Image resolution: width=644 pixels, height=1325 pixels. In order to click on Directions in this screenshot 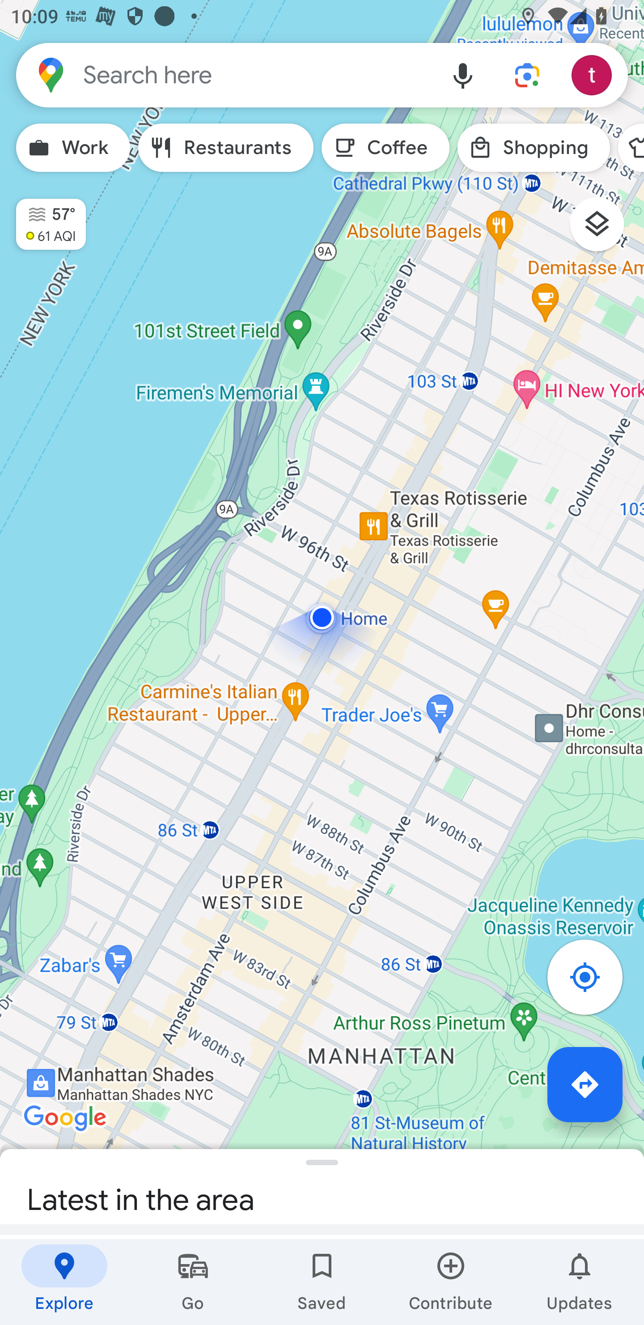, I will do `click(585, 1084)`.